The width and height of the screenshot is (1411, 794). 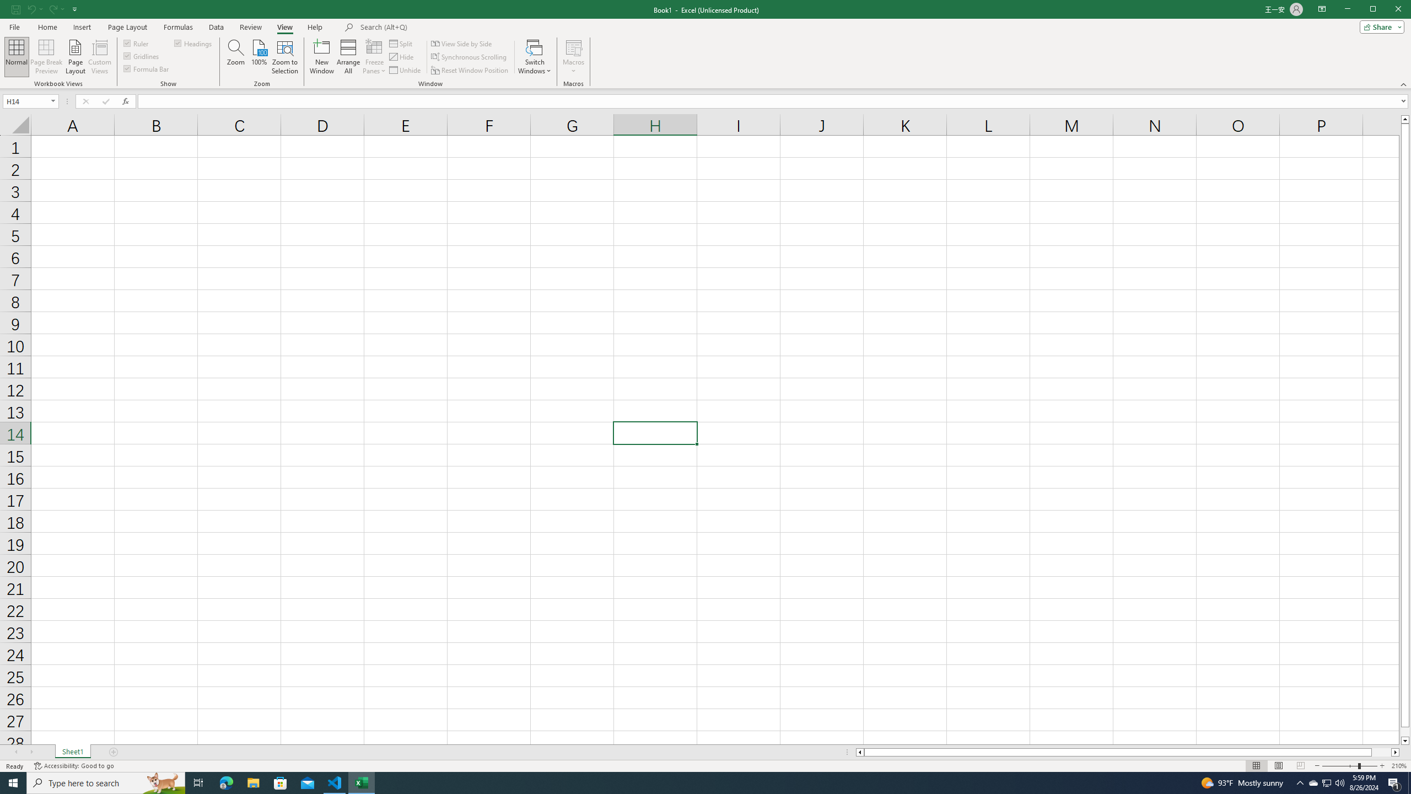 I want to click on Reset Window Position, so click(x=471, y=71).